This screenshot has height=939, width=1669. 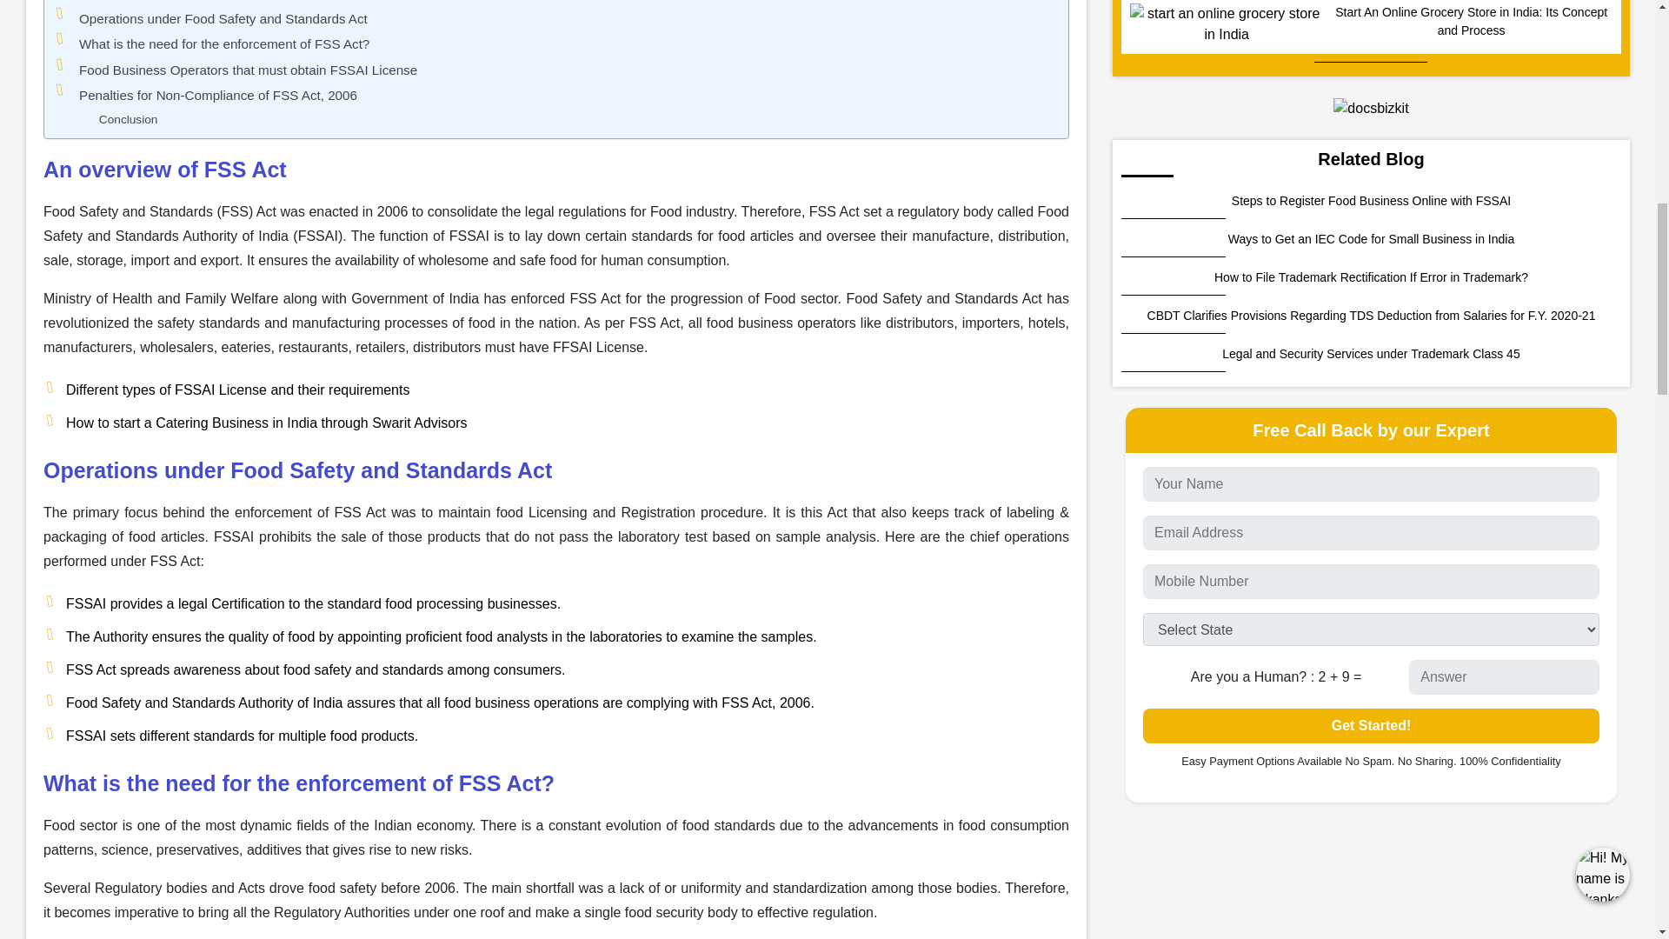 I want to click on An overview of FSS Act, so click(x=217, y=96).